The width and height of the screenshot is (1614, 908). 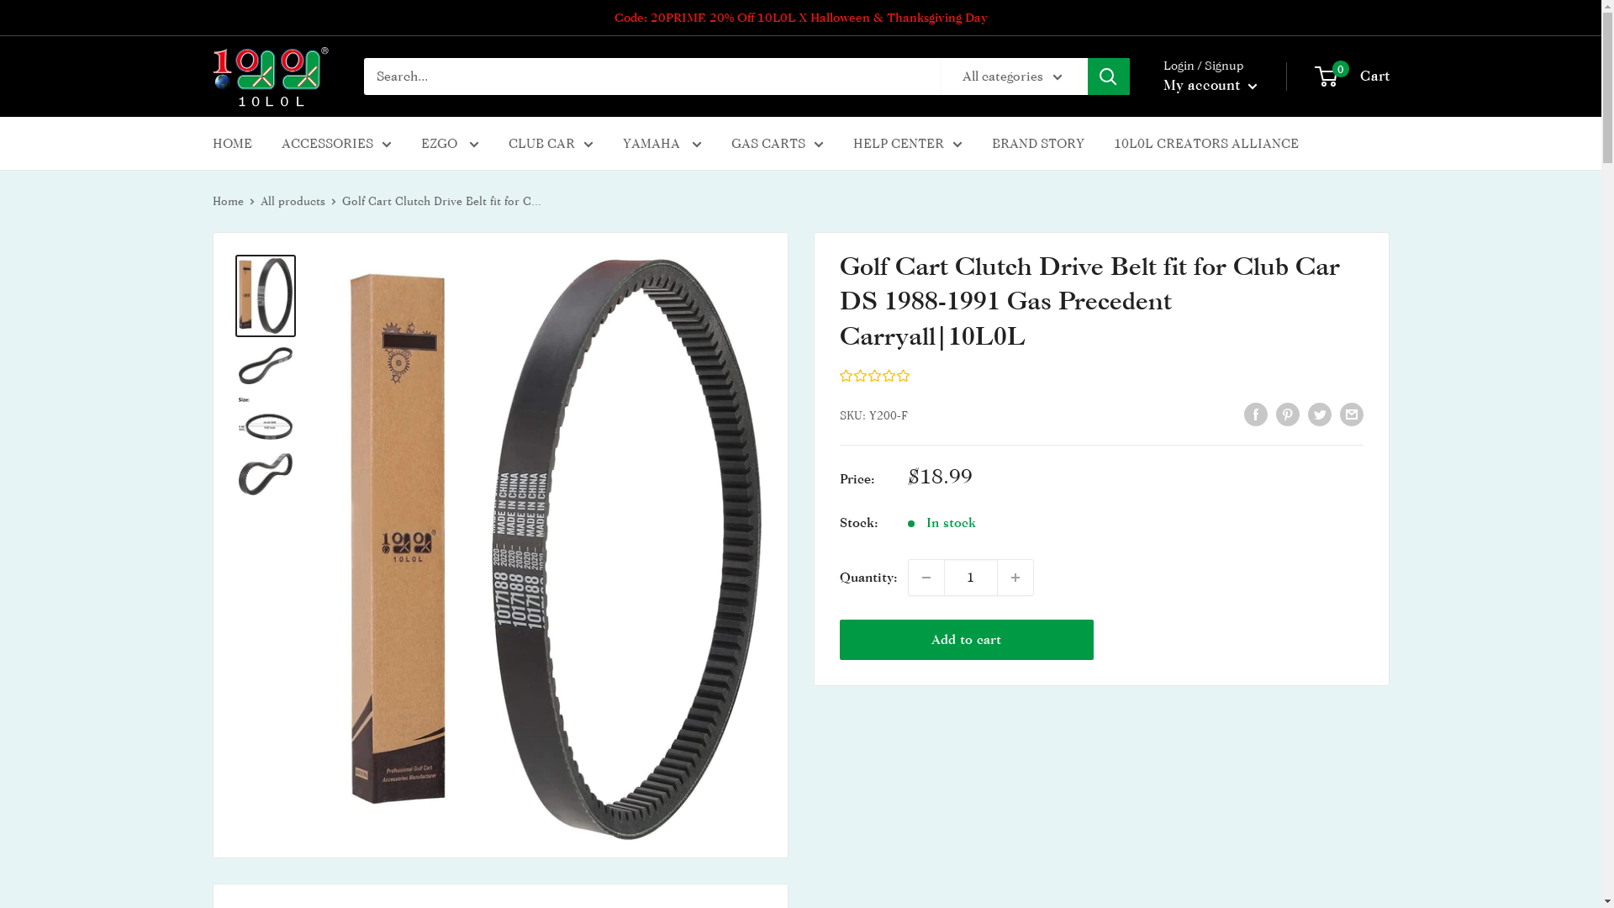 I want to click on ACCESSORIES, so click(x=336, y=143).